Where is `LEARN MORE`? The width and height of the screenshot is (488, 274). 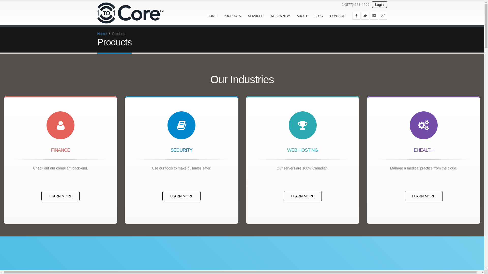
LEARN MORE is located at coordinates (424, 196).